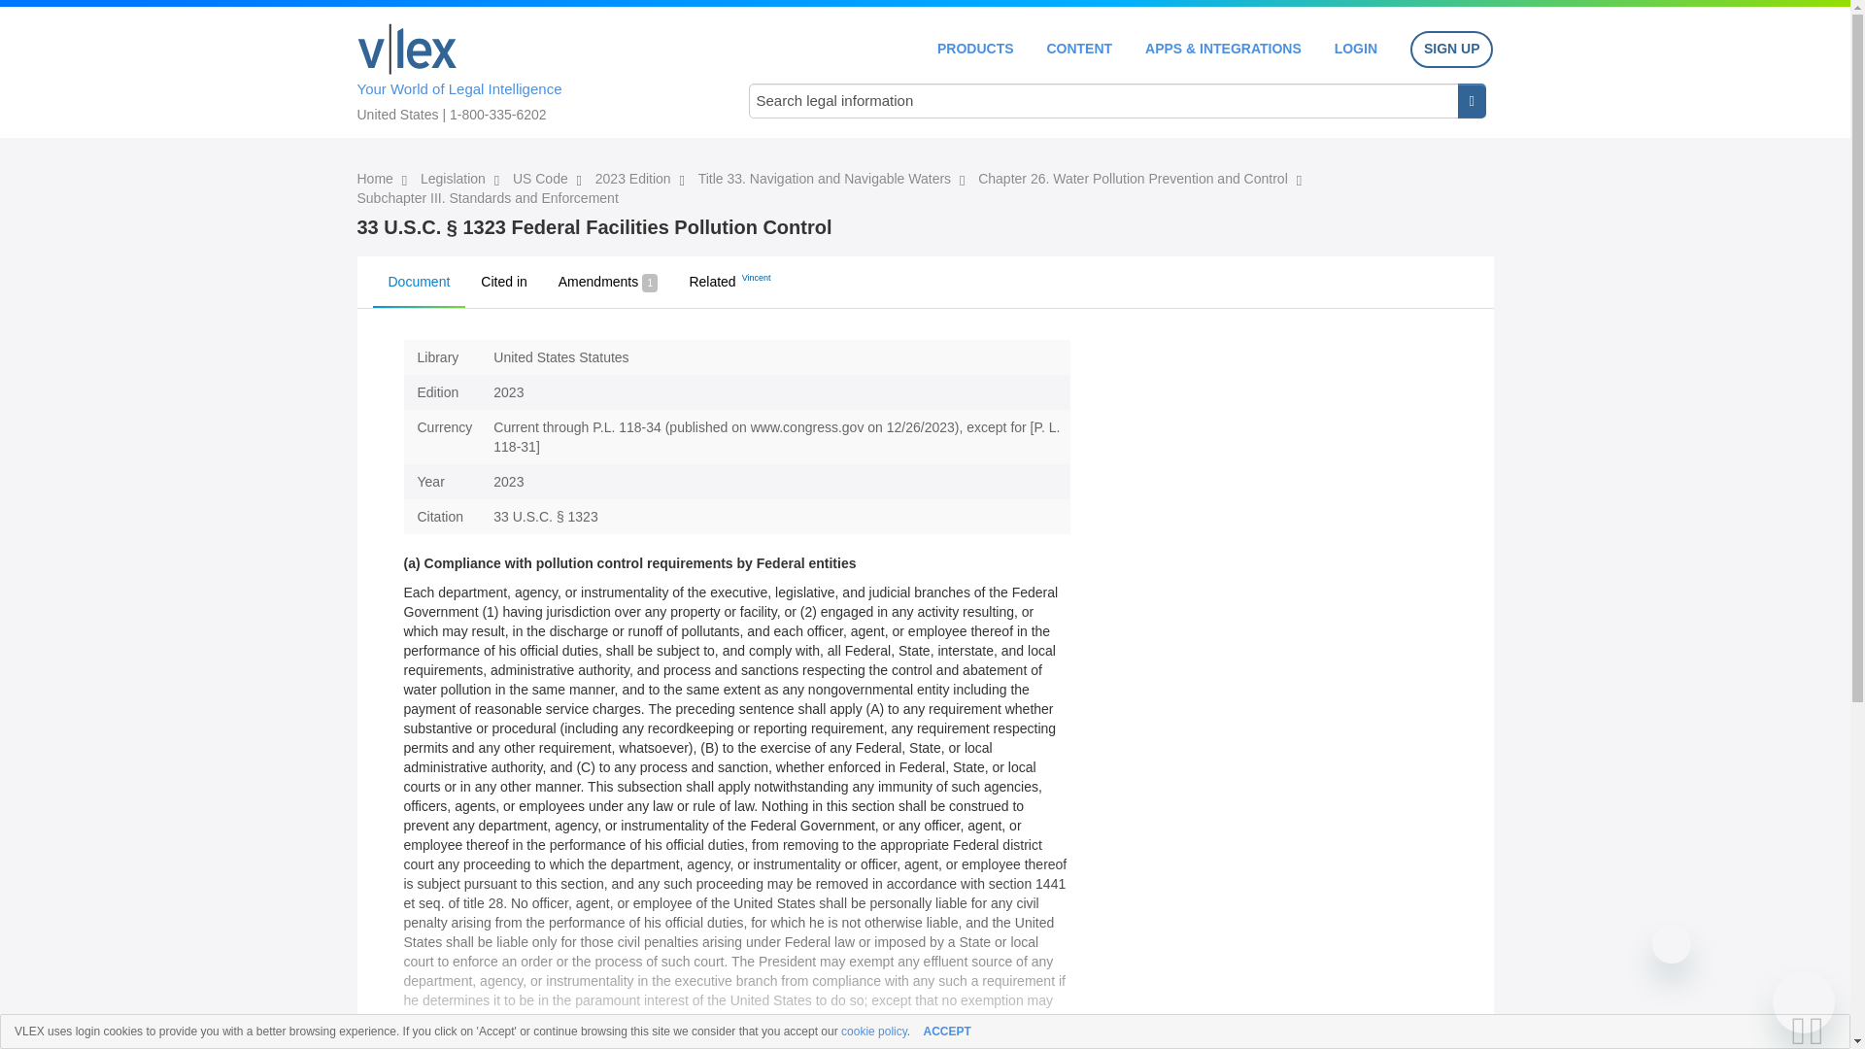 The height and width of the screenshot is (1049, 1865). What do you see at coordinates (455, 179) in the screenshot?
I see `Legislation` at bounding box center [455, 179].